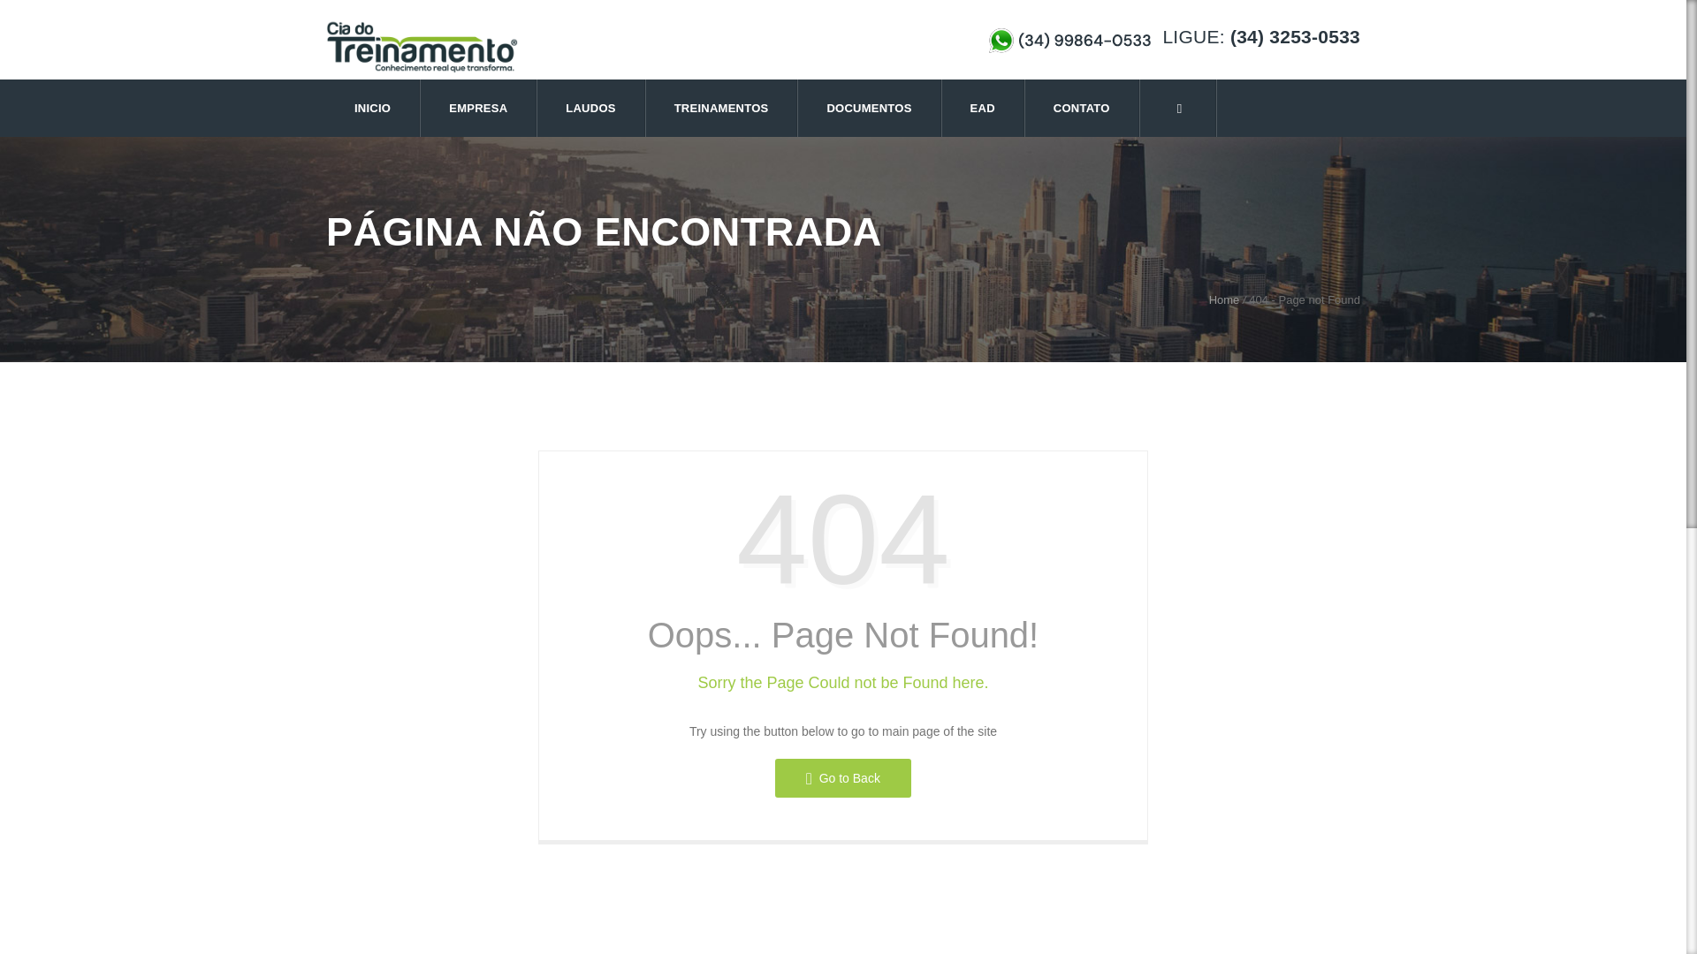 This screenshot has width=1697, height=954. I want to click on TREINAMENTOS, so click(723, 108).